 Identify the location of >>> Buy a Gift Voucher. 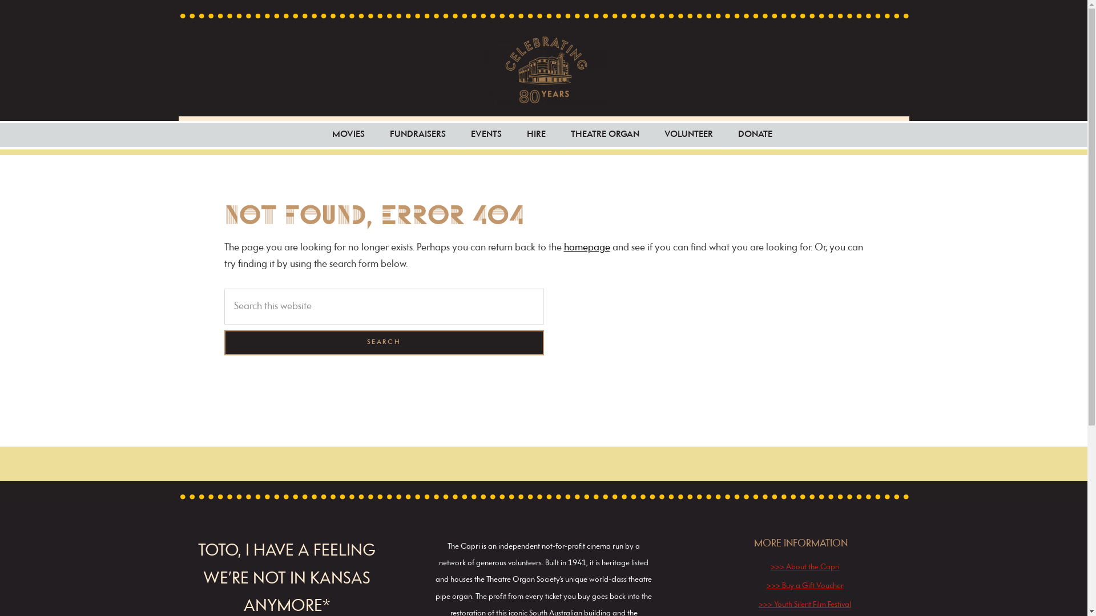
(805, 586).